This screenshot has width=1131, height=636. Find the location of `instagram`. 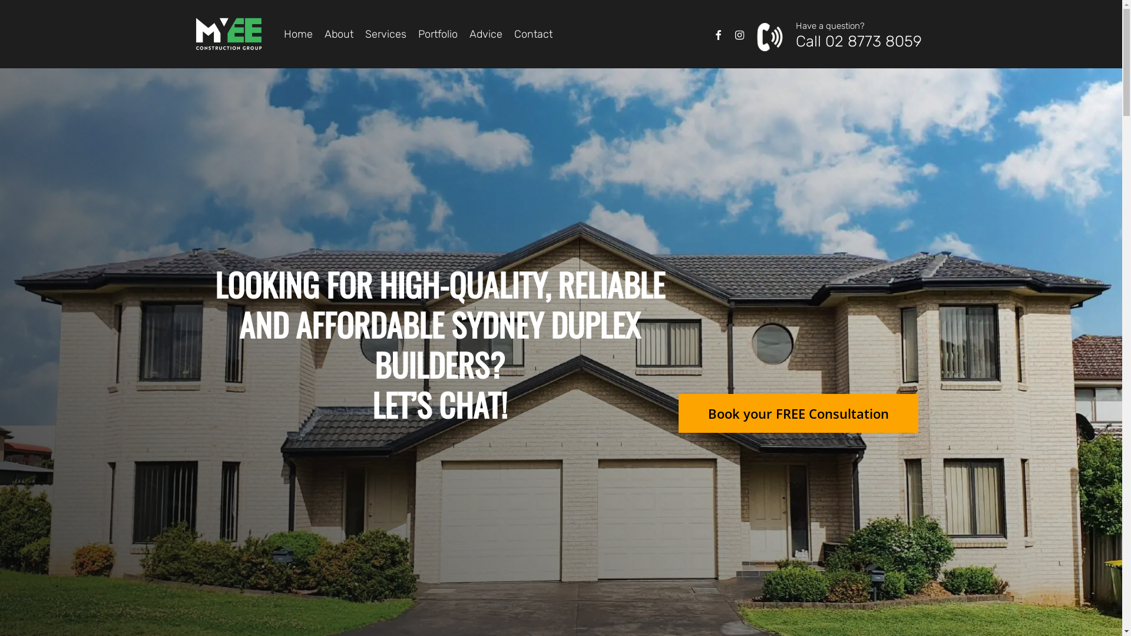

instagram is located at coordinates (739, 34).